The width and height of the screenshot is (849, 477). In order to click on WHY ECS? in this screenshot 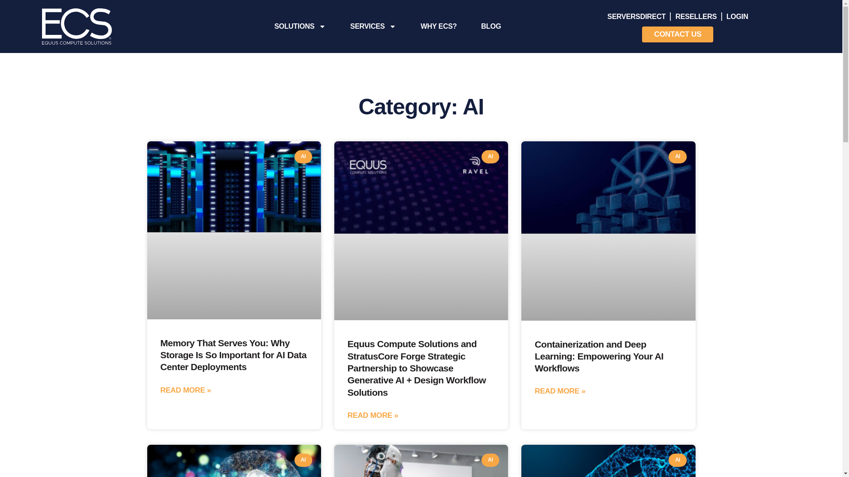, I will do `click(439, 26)`.